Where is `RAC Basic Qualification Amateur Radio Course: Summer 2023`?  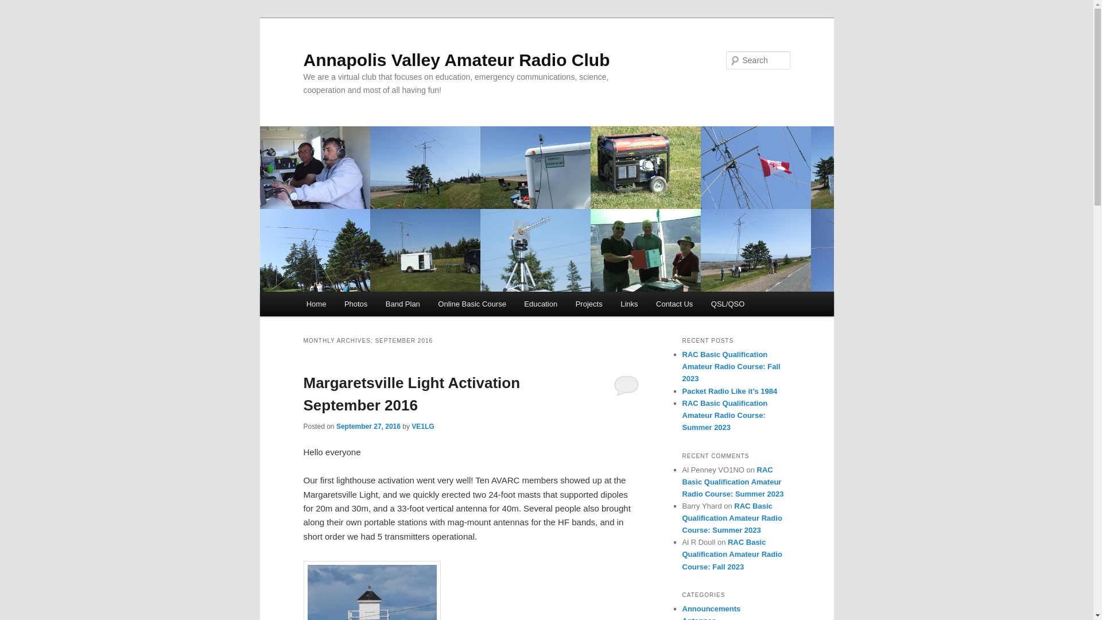
RAC Basic Qualification Amateur Radio Course: Summer 2023 is located at coordinates (732, 481).